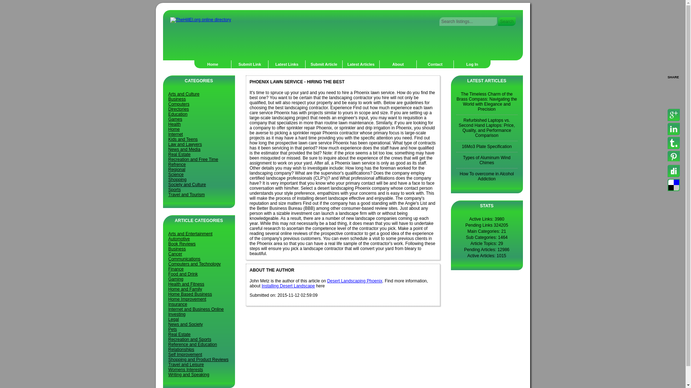 Image resolution: width=691 pixels, height=388 pixels. I want to click on Society and Culture, so click(187, 184).